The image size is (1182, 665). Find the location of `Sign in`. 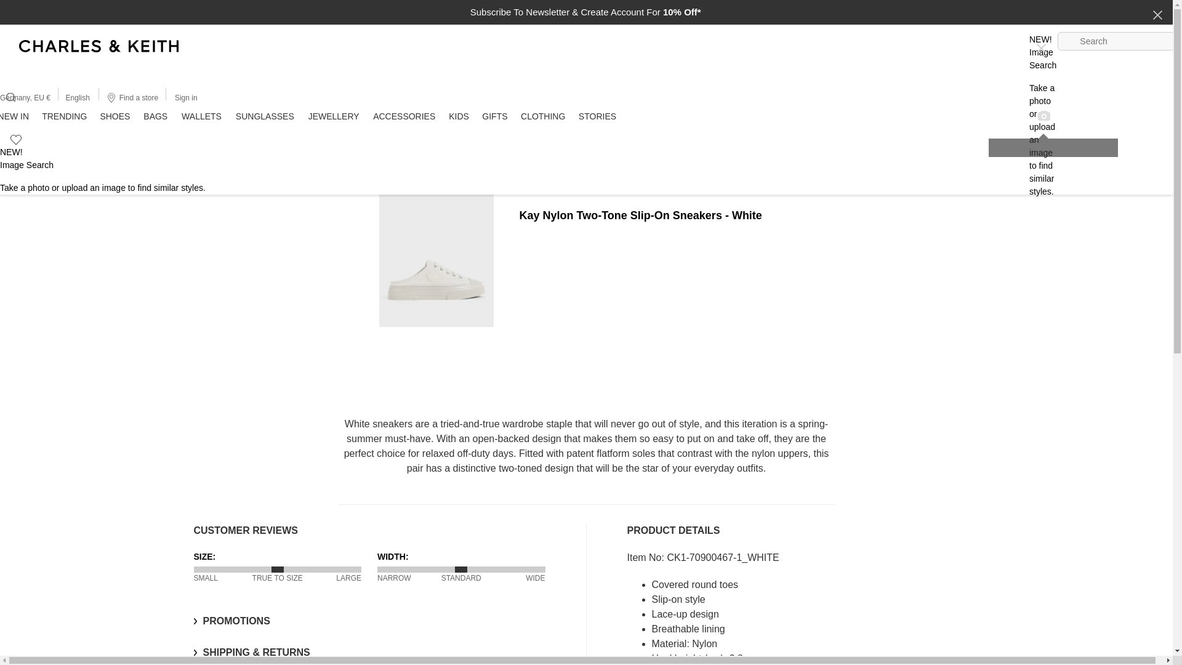

Sign in is located at coordinates (186, 97).